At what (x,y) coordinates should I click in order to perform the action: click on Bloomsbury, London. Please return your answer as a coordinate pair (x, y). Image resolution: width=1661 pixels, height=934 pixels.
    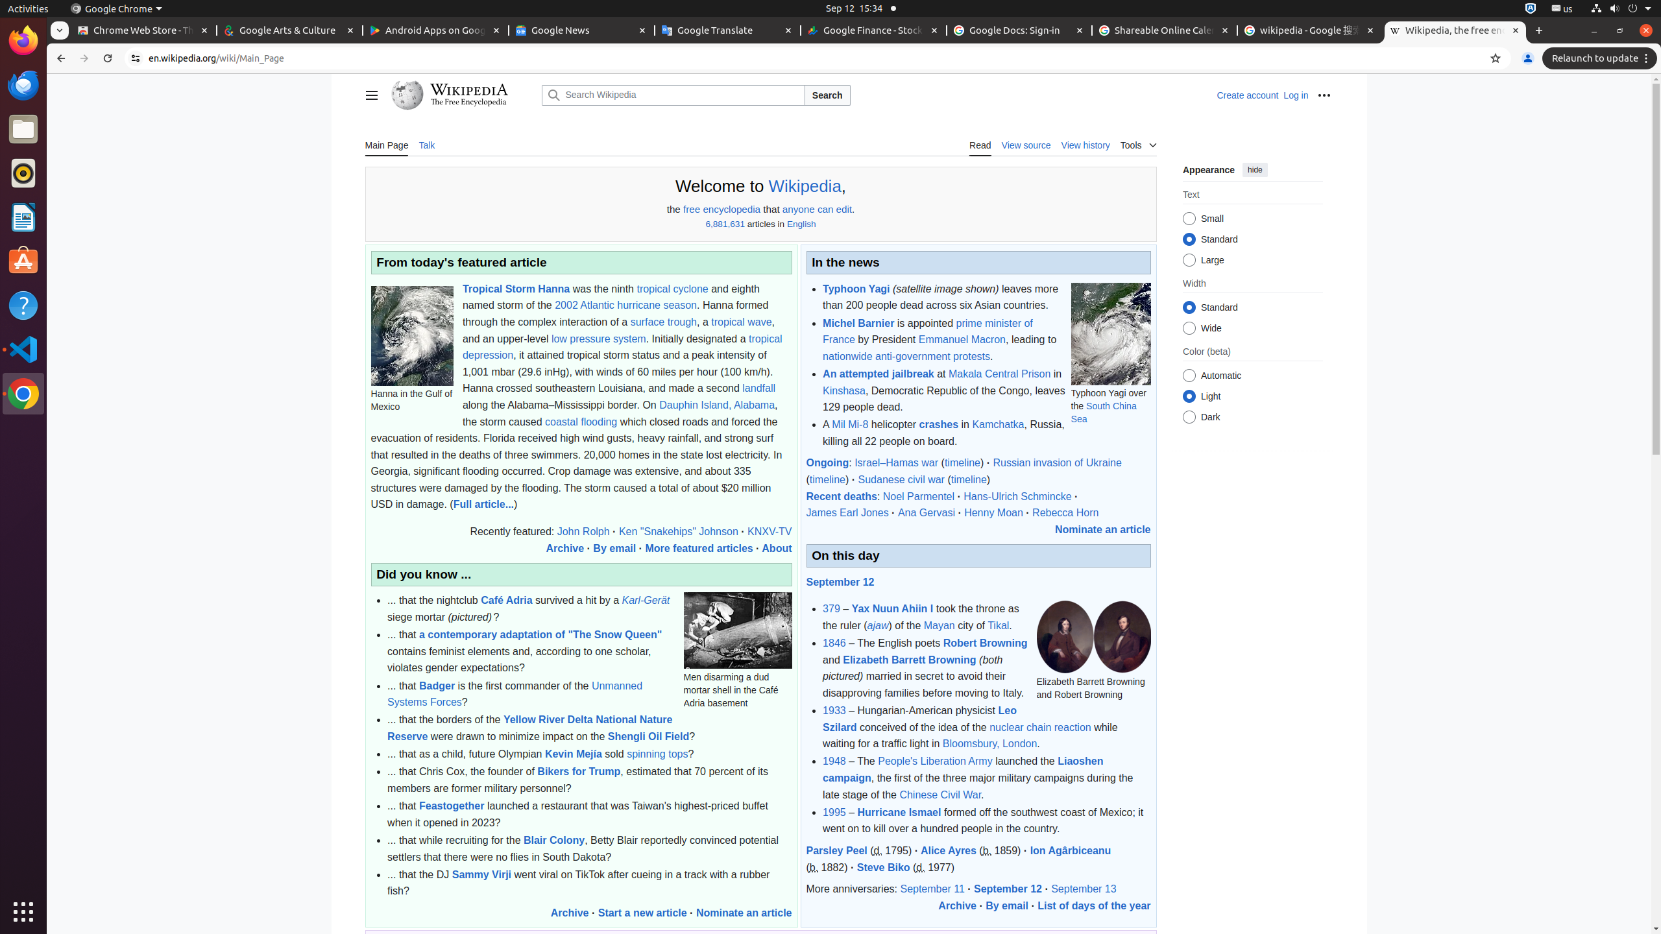
    Looking at the image, I should click on (990, 744).